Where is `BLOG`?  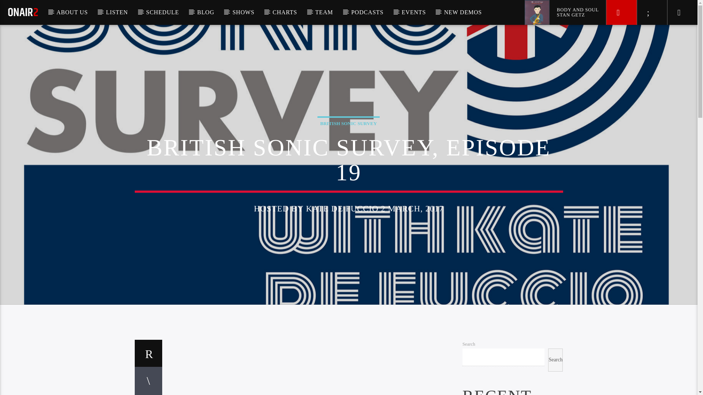
BLOG is located at coordinates (206, 12).